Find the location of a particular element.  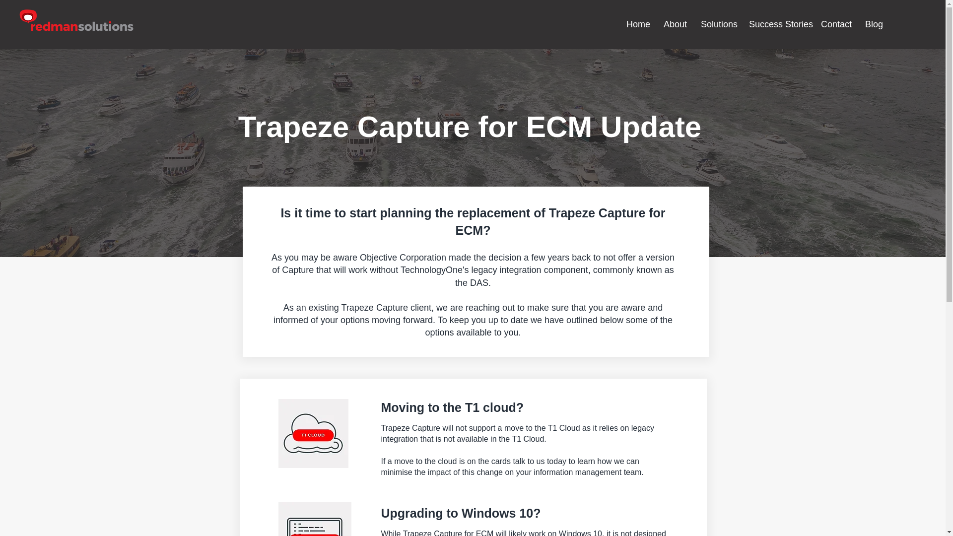

Home is located at coordinates (637, 24).